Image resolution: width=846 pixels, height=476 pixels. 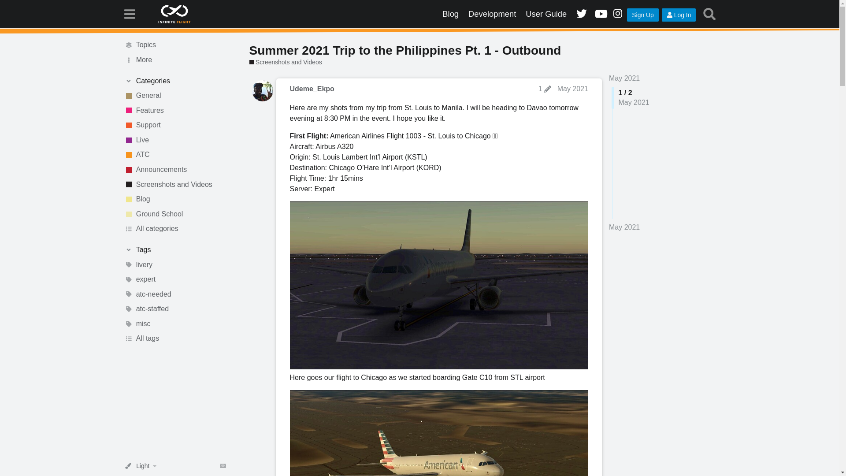 I want to click on May 2021, so click(x=624, y=227).